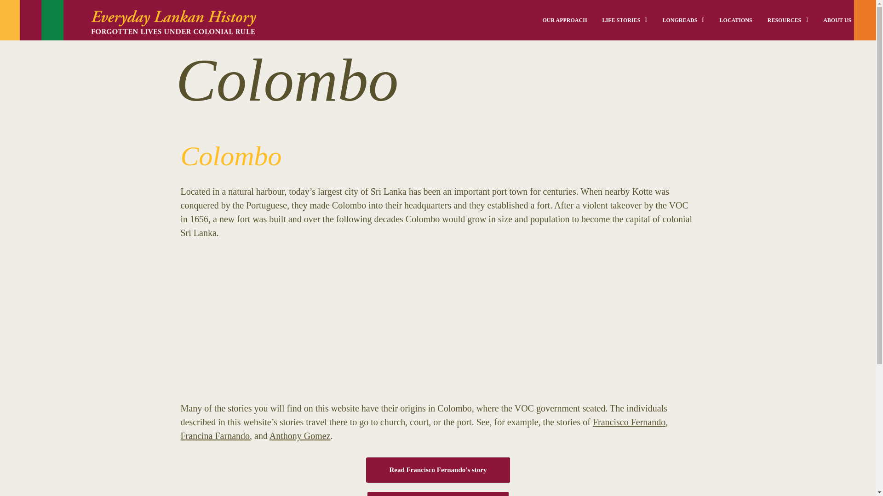 The image size is (883, 496). What do you see at coordinates (787, 20) in the screenshot?
I see `RESOURCES` at bounding box center [787, 20].